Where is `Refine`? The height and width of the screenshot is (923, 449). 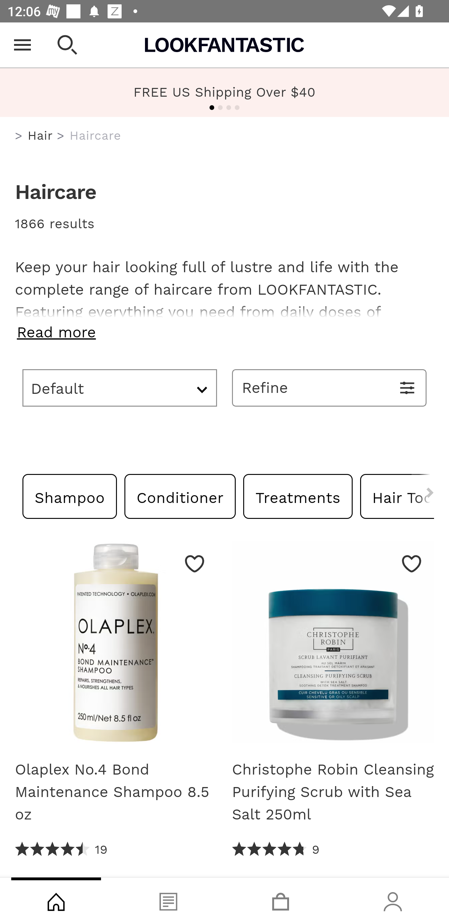
Refine is located at coordinates (329, 388).